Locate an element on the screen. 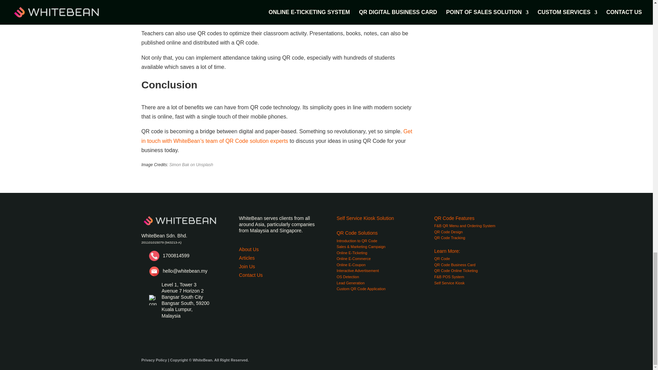  Interactive Advertisement is located at coordinates (357, 271).